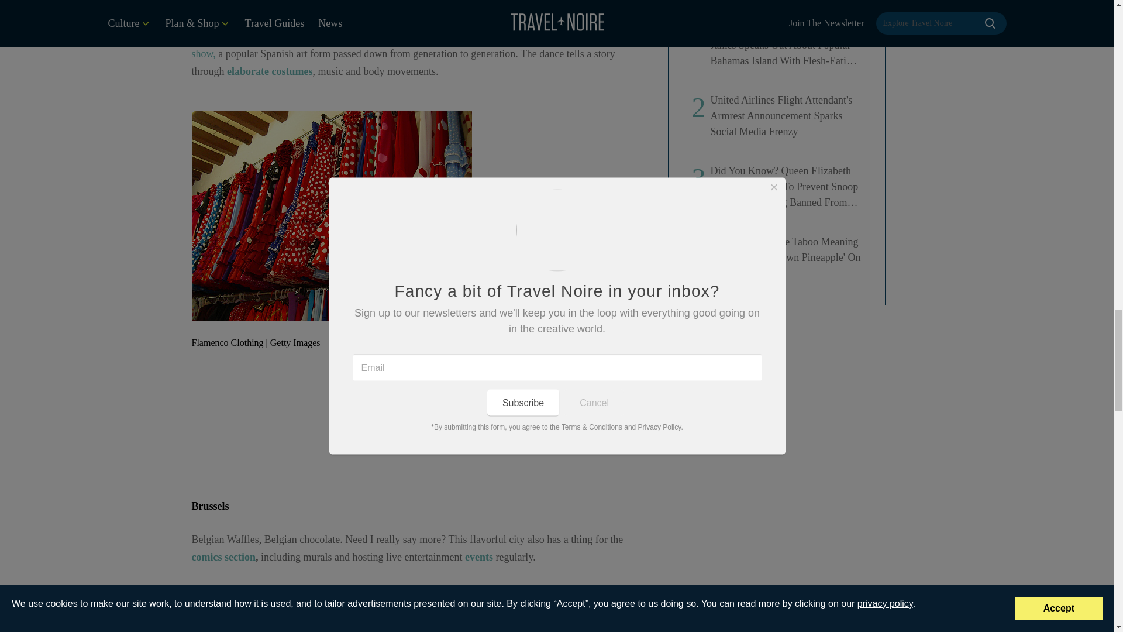  What do you see at coordinates (404, 44) in the screenshot?
I see `flamenco show, ` at bounding box center [404, 44].